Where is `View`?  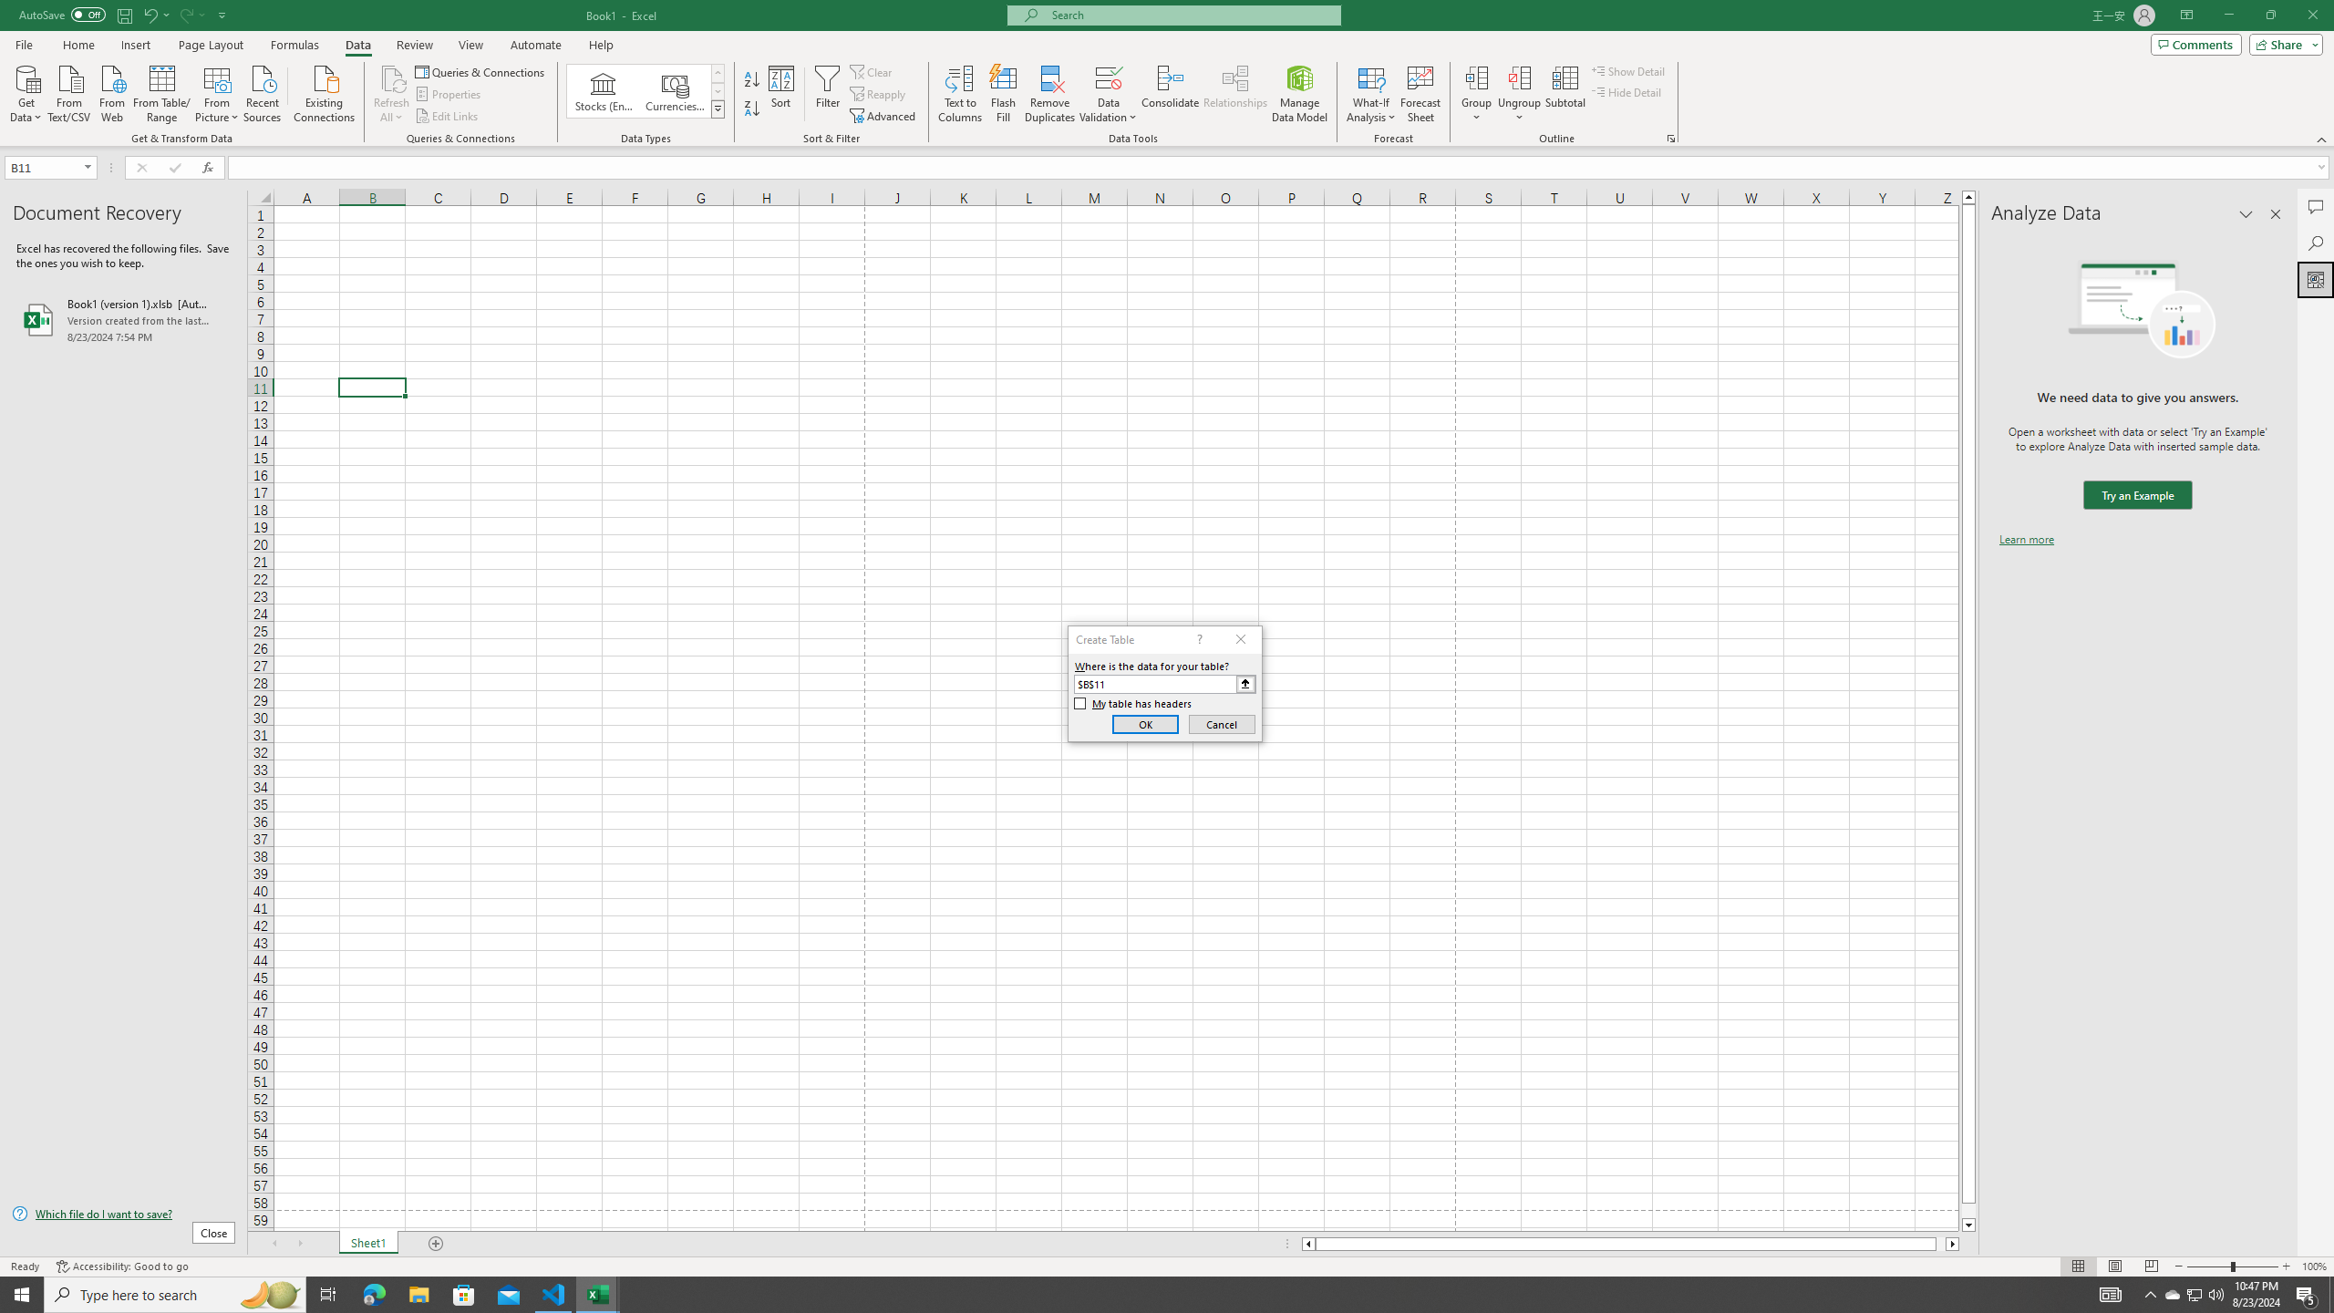 View is located at coordinates (470, 45).